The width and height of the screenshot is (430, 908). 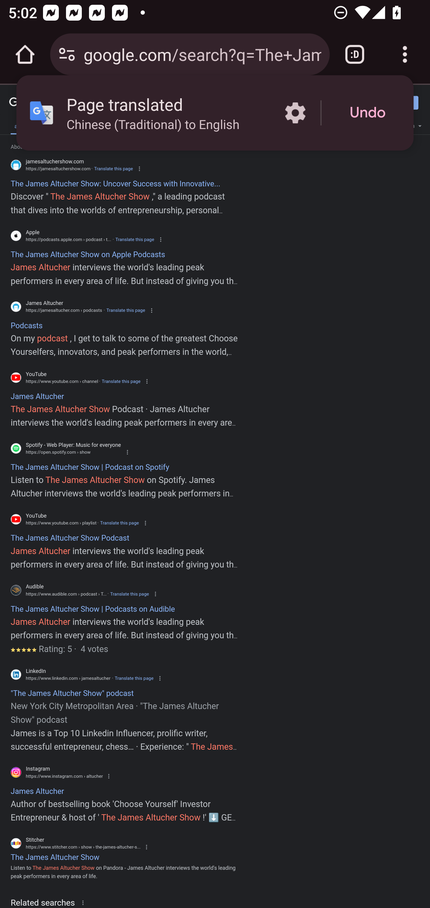 What do you see at coordinates (405, 54) in the screenshot?
I see `Customize and control Google Chrome` at bounding box center [405, 54].